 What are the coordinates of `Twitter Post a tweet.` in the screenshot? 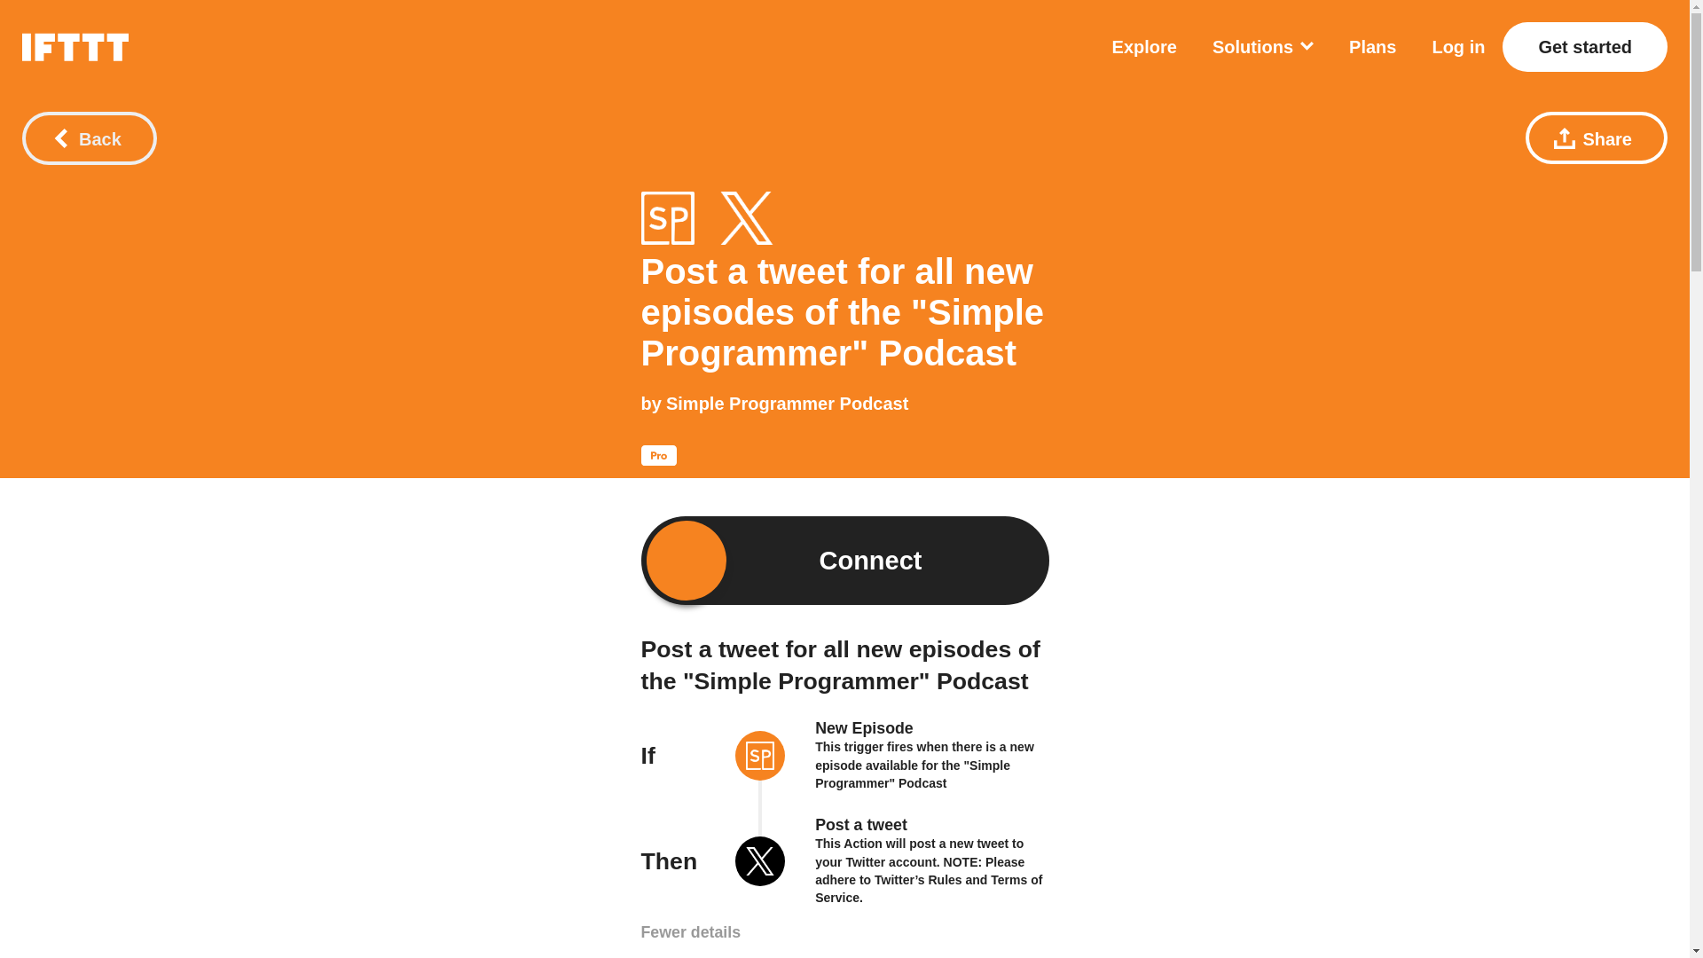 It's located at (747, 218).